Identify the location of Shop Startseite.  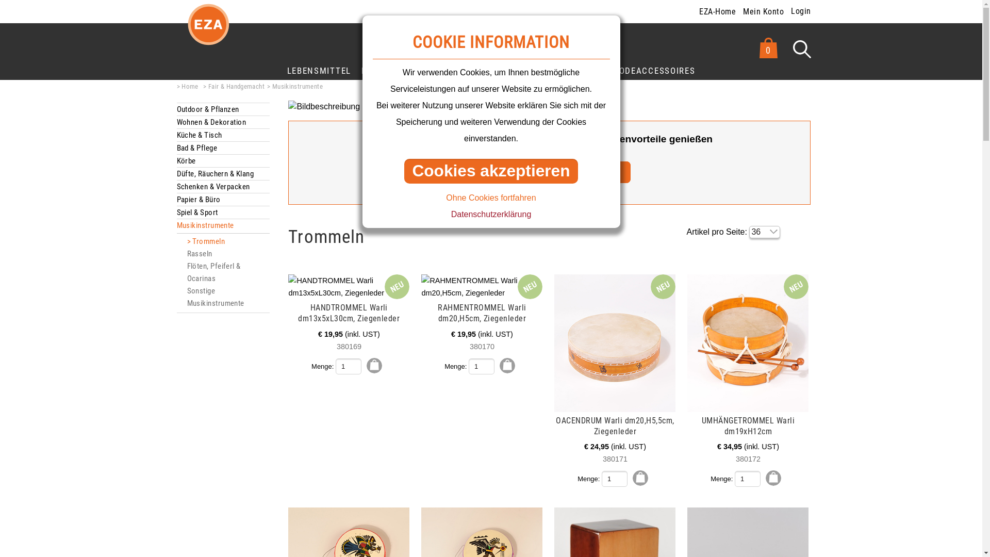
(208, 33).